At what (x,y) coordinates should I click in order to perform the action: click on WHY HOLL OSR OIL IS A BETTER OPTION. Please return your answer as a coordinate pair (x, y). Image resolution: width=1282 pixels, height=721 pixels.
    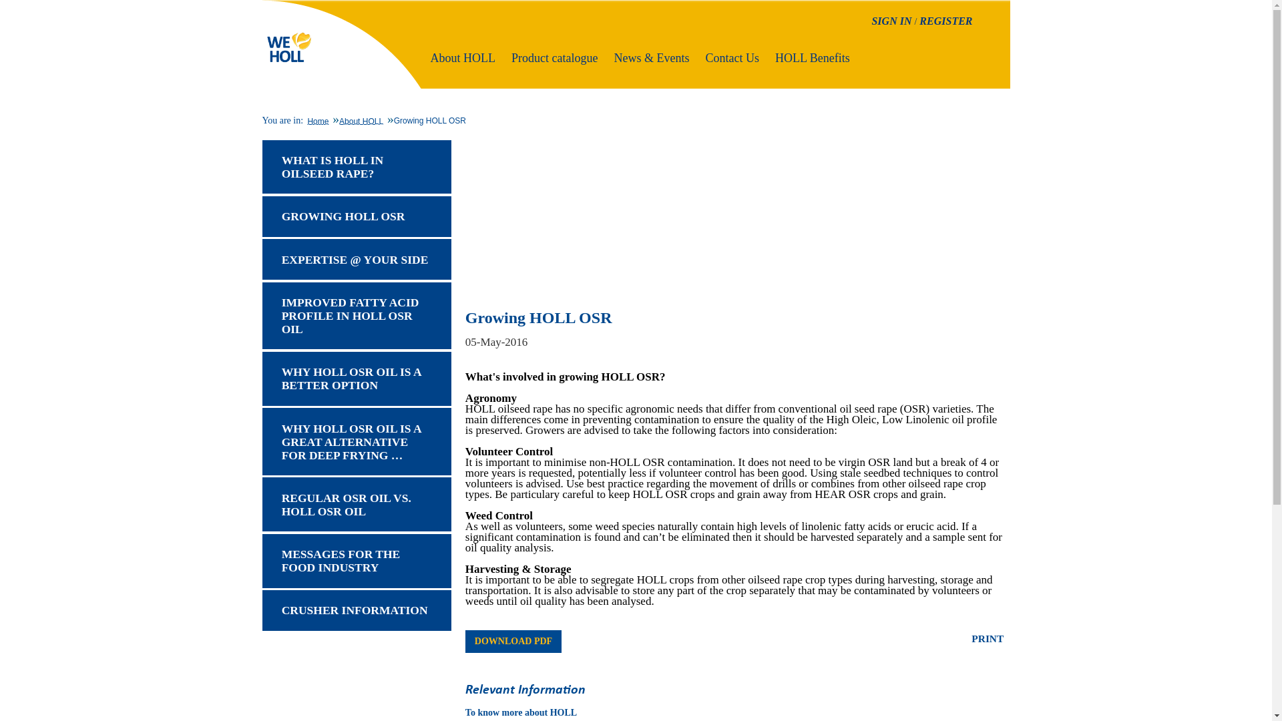
    Looking at the image, I should click on (356, 379).